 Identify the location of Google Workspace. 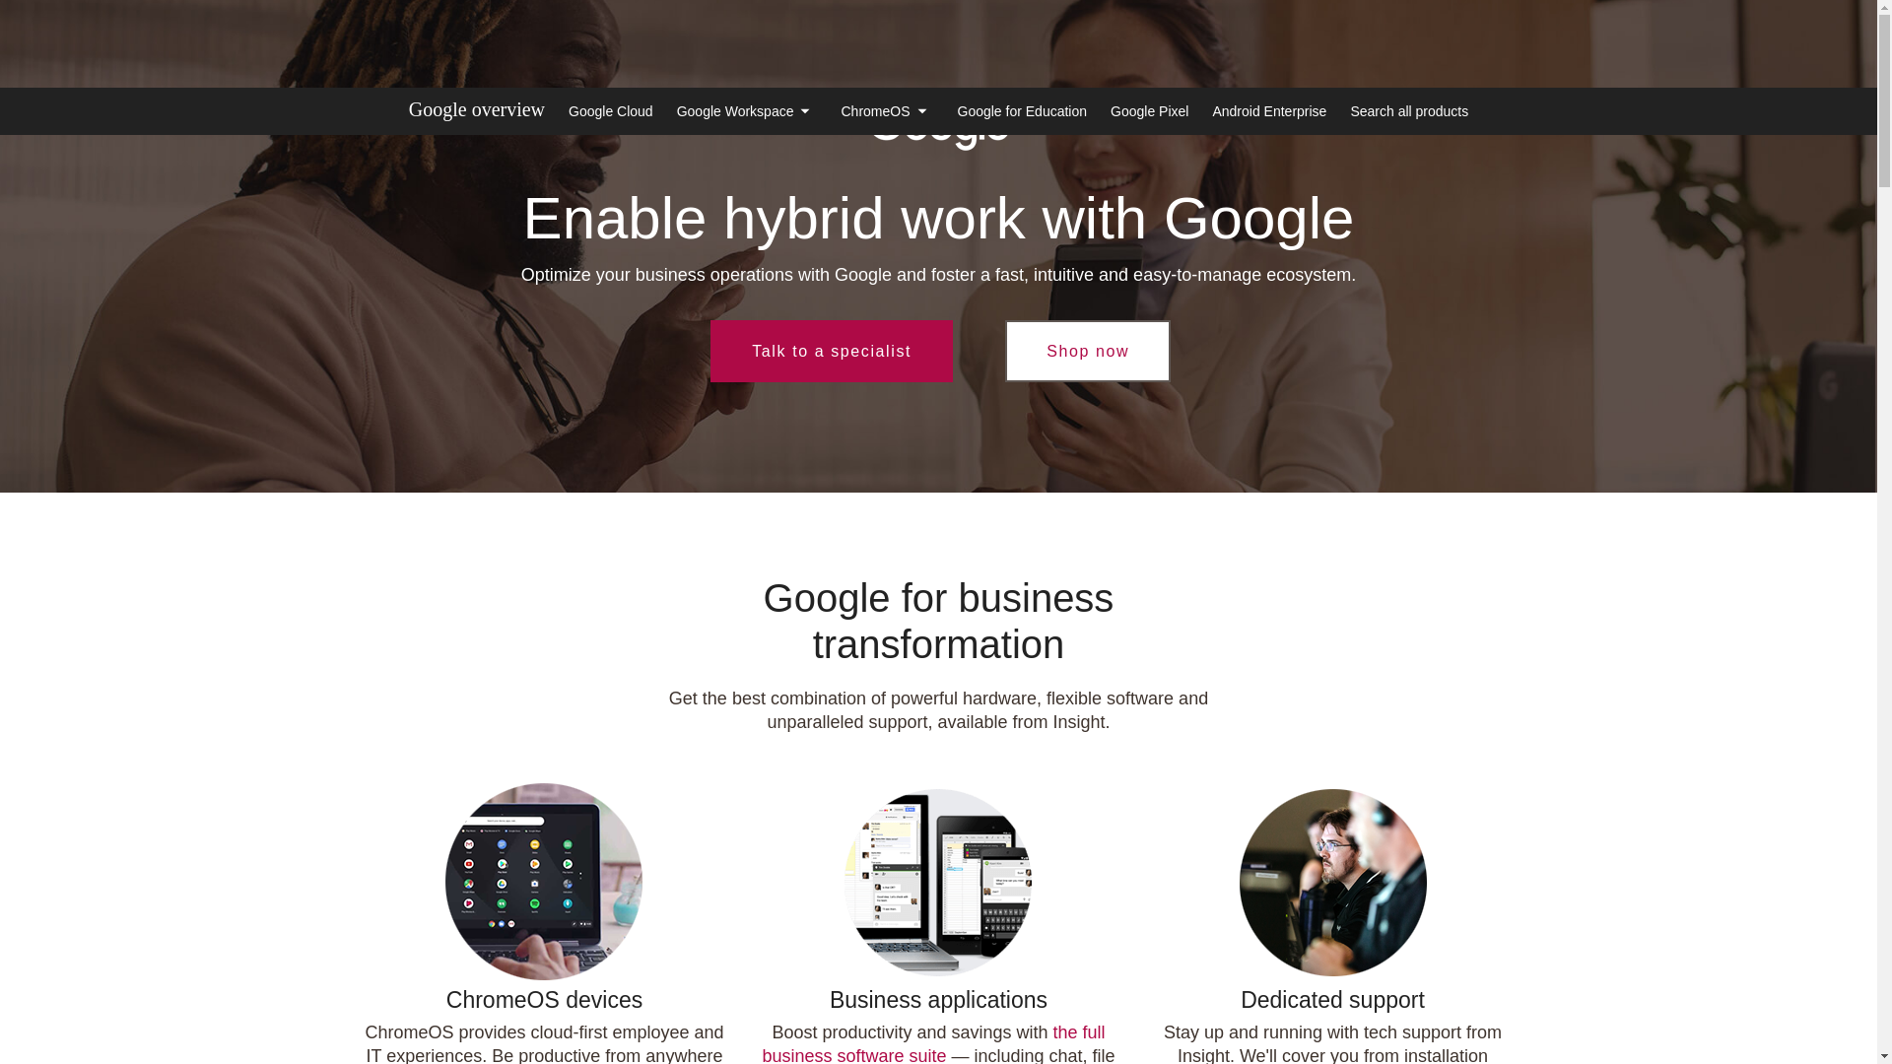
(747, 110).